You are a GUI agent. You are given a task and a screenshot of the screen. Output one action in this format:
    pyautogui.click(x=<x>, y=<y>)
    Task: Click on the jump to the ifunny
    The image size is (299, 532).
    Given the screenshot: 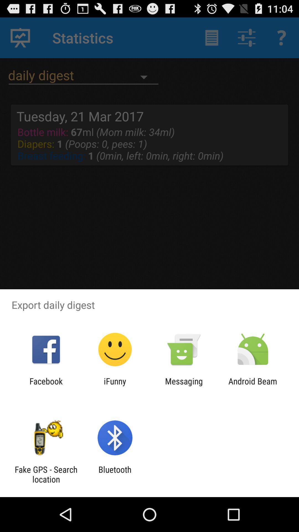 What is the action you would take?
    pyautogui.click(x=115, y=386)
    